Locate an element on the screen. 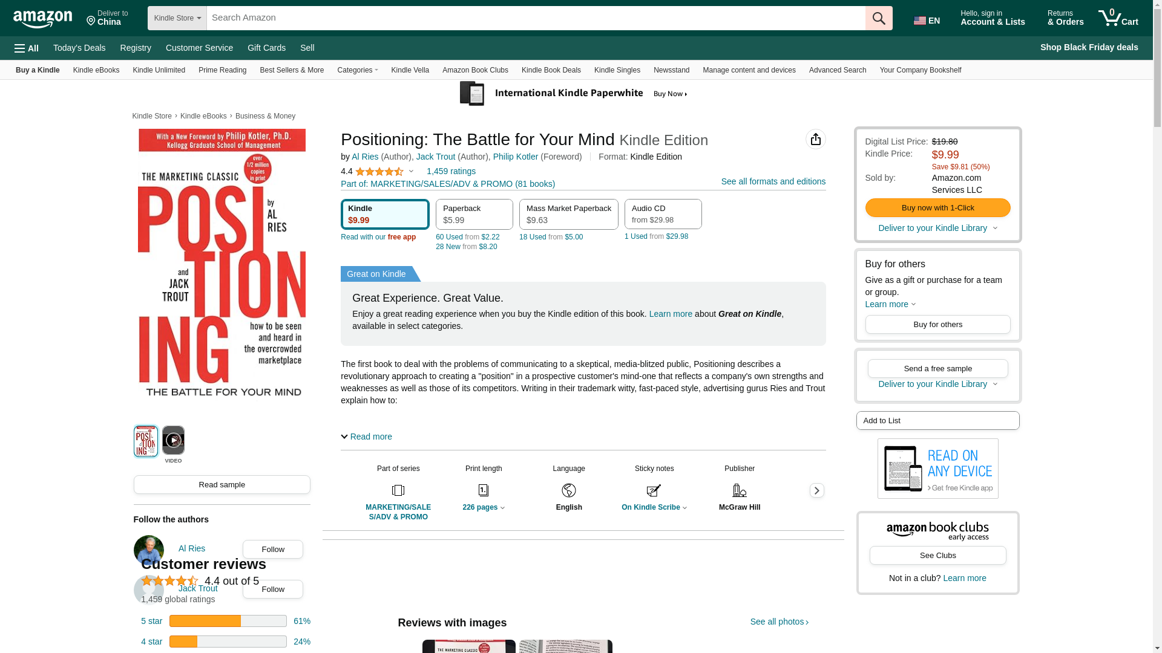 The width and height of the screenshot is (1162, 653). Share is located at coordinates (816, 139).